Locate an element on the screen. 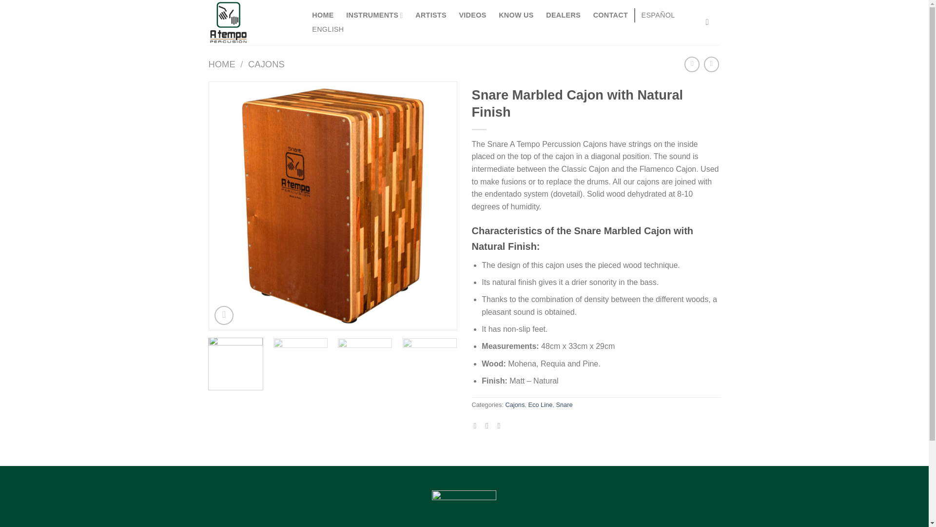 Image resolution: width=936 pixels, height=527 pixels. HOME is located at coordinates (222, 63).